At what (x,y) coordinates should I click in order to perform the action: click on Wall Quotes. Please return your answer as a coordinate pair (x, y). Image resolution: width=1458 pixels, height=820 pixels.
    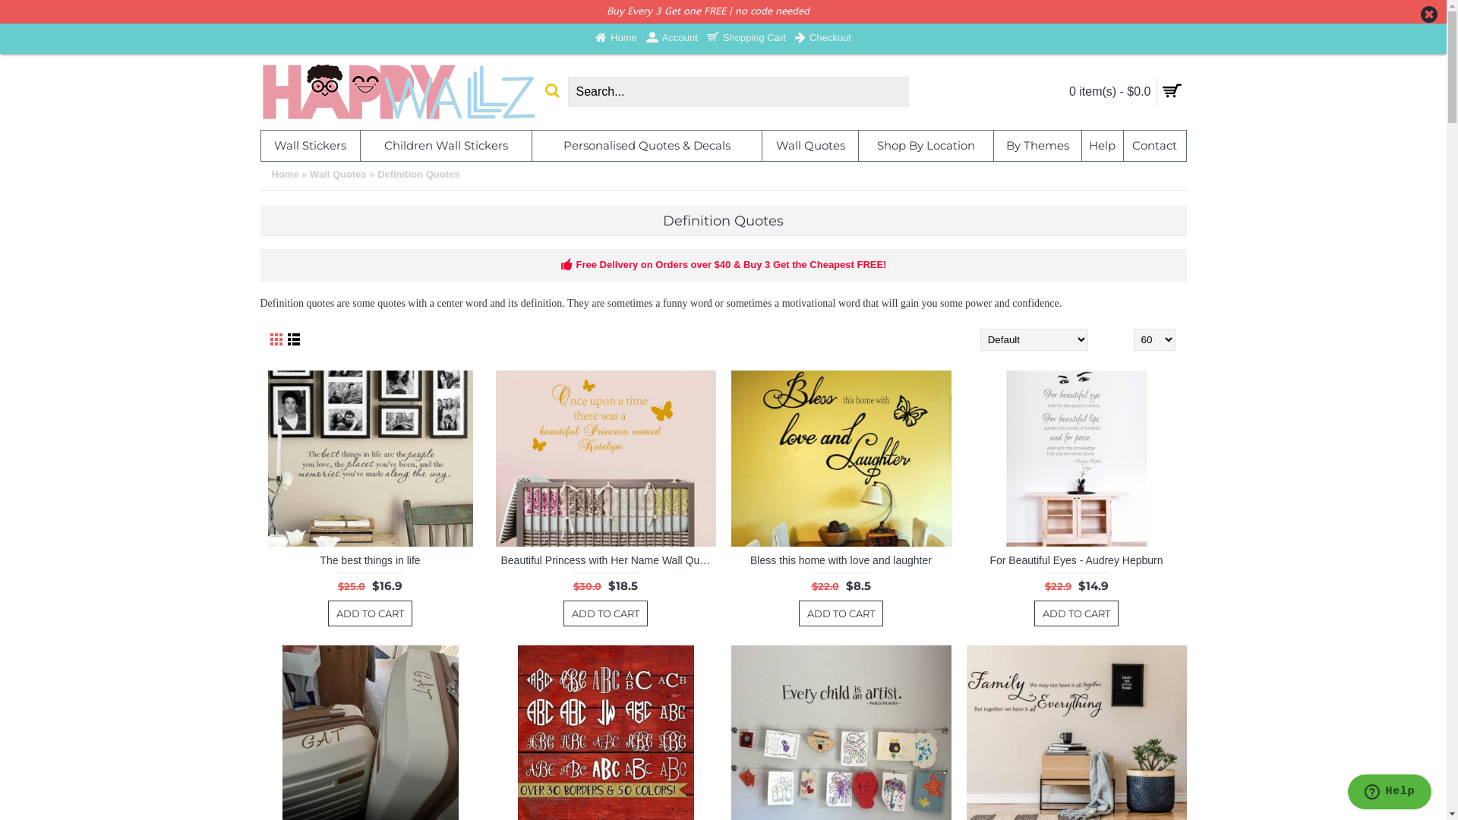
    Looking at the image, I should click on (339, 175).